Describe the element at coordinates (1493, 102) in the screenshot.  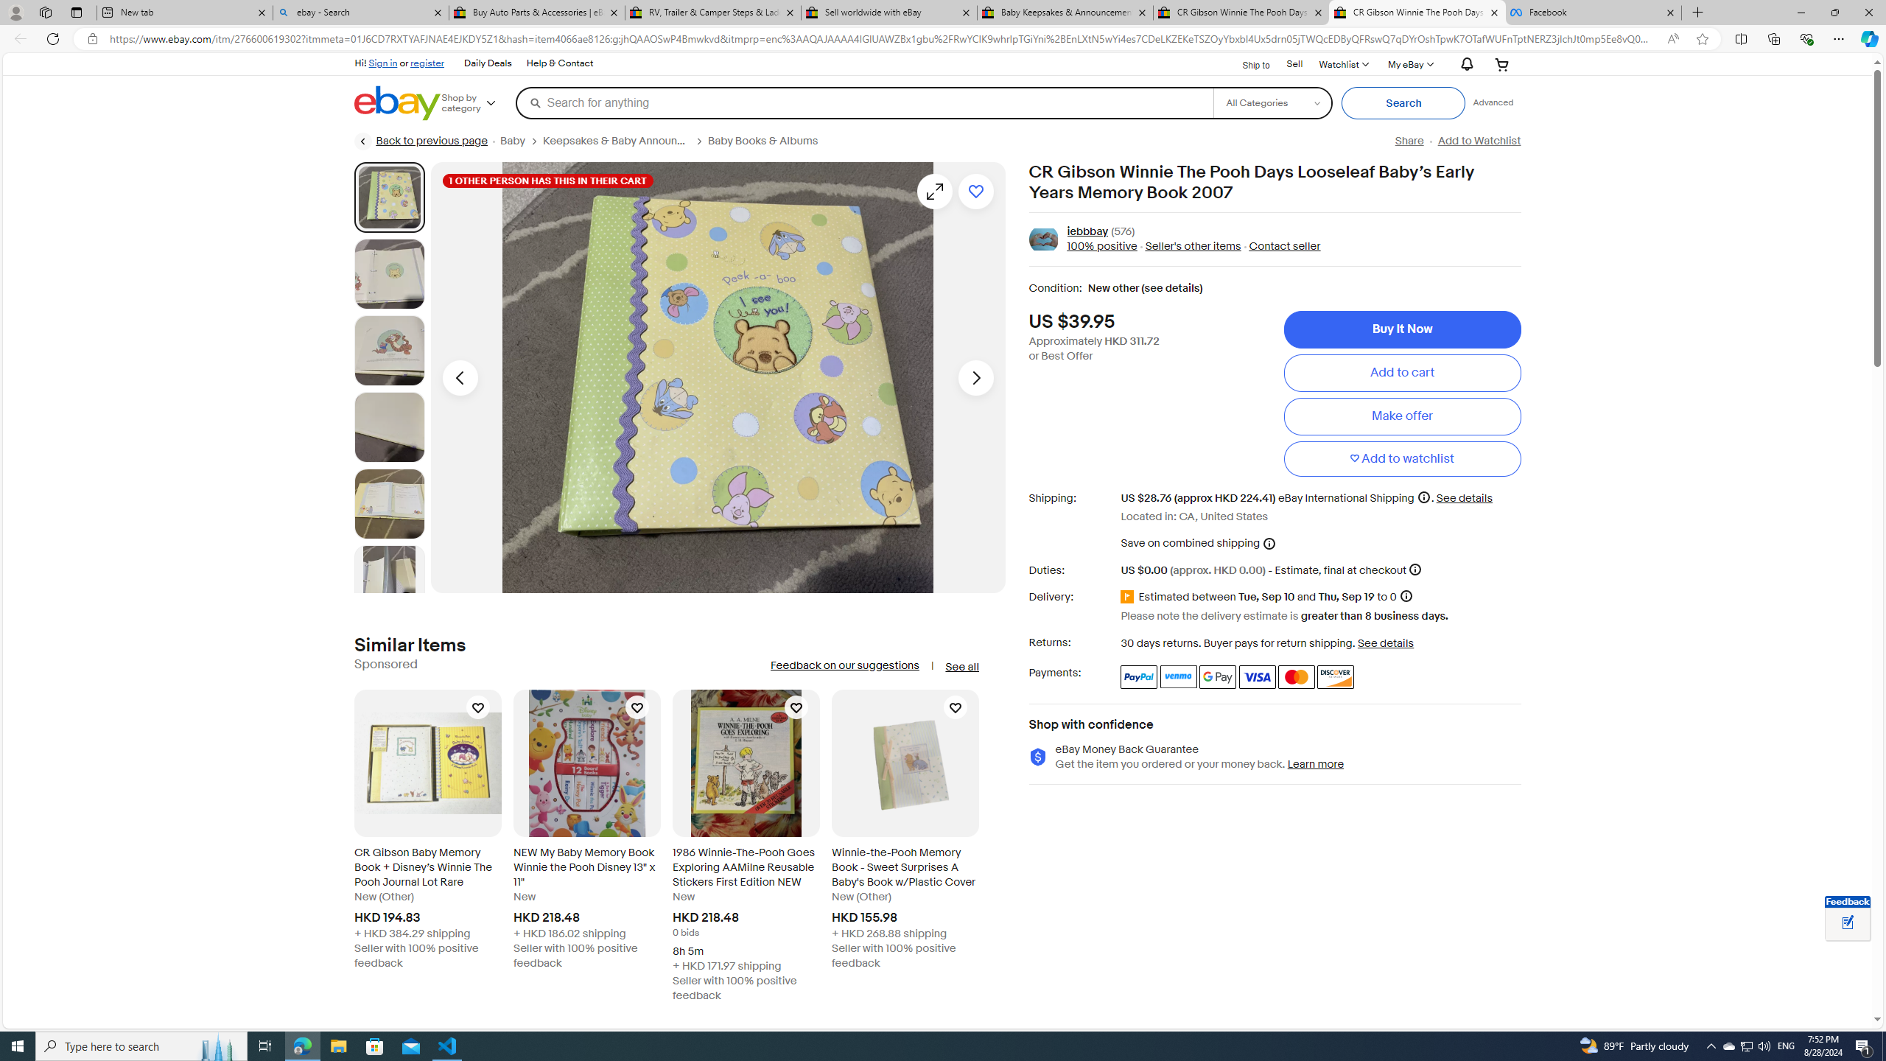
I see `Advanced Search` at that location.